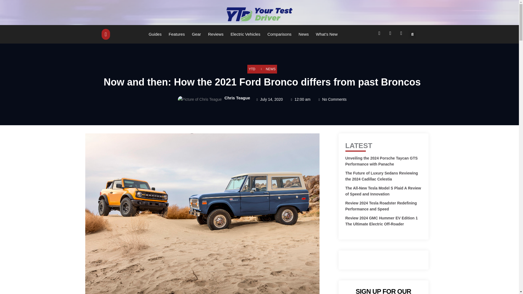 Image resolution: width=523 pixels, height=294 pixels. Describe the element at coordinates (245, 34) in the screenshot. I see `Electric Vehicles` at that location.